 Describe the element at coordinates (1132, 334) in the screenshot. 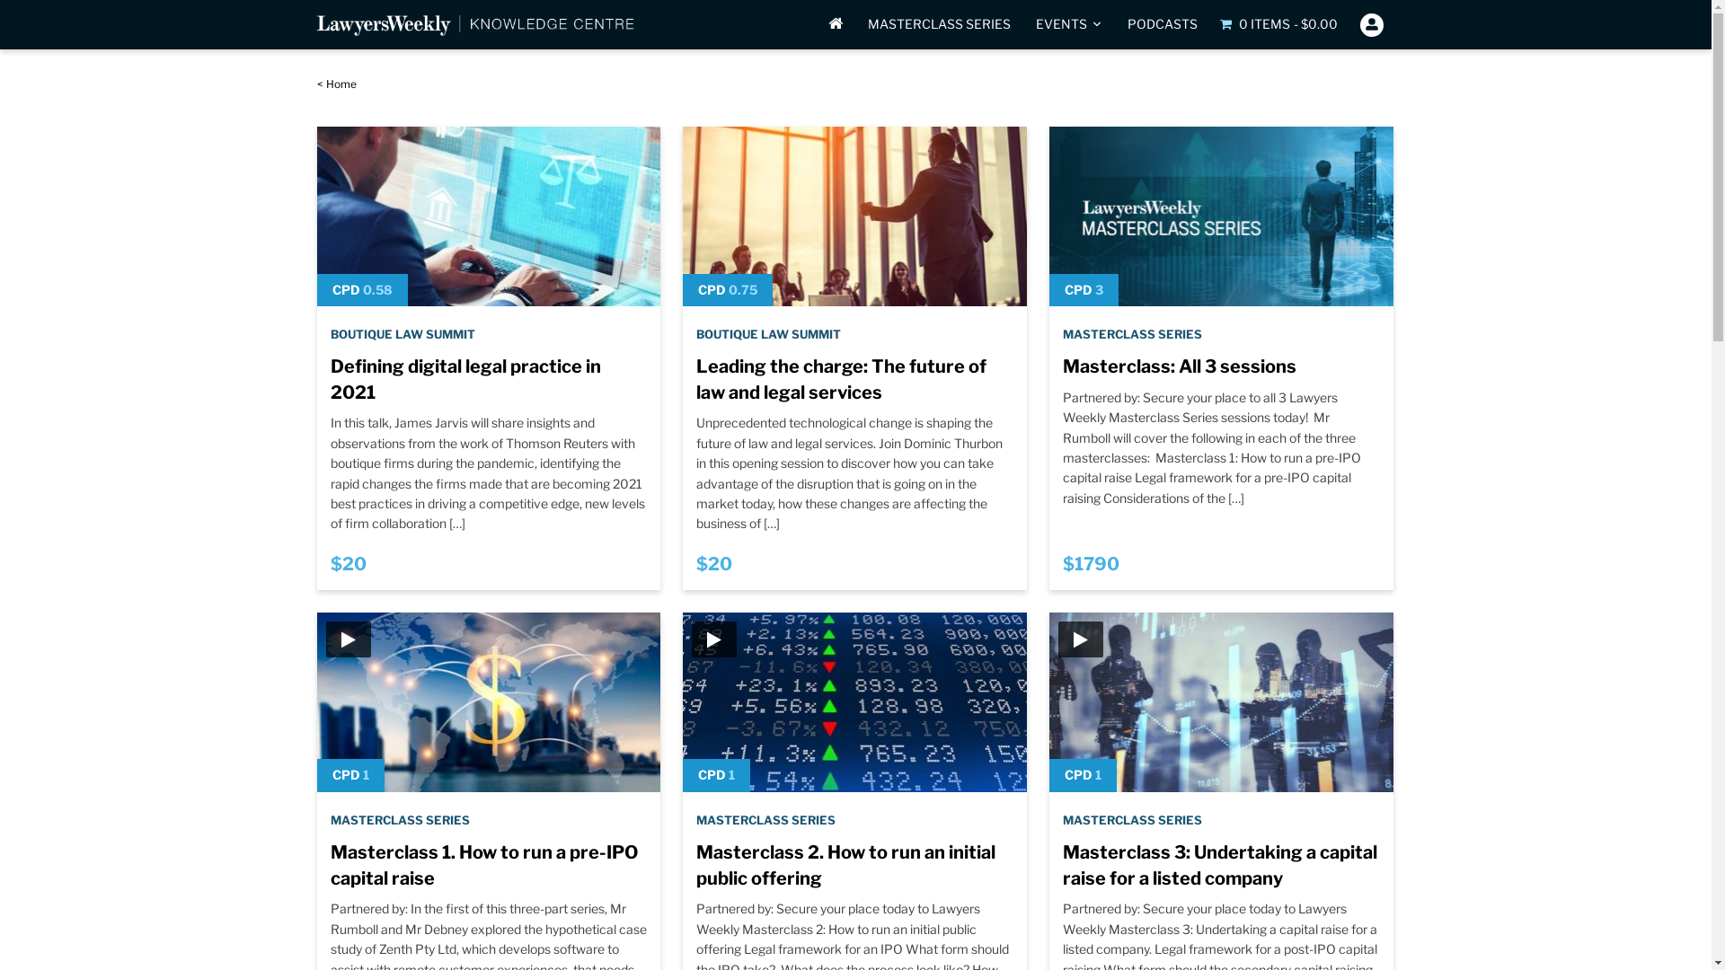

I see `MASTERCLASS SERIES` at that location.